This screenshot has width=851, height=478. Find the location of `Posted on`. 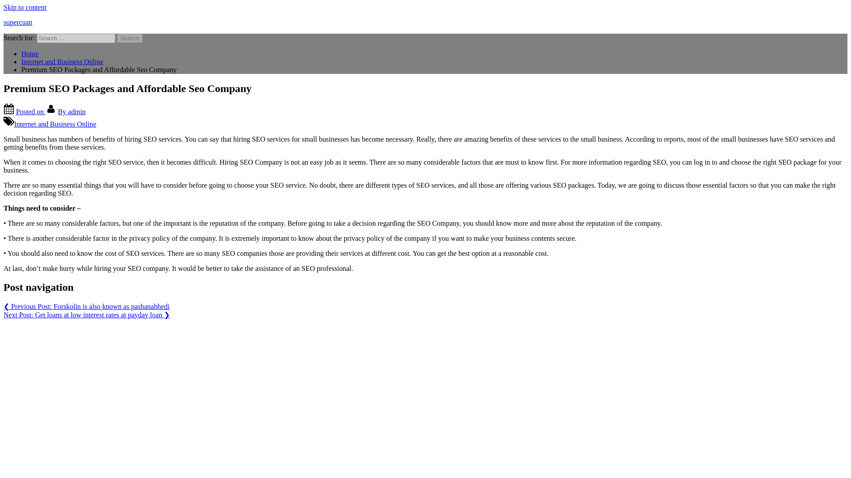

Posted on is located at coordinates (31, 112).